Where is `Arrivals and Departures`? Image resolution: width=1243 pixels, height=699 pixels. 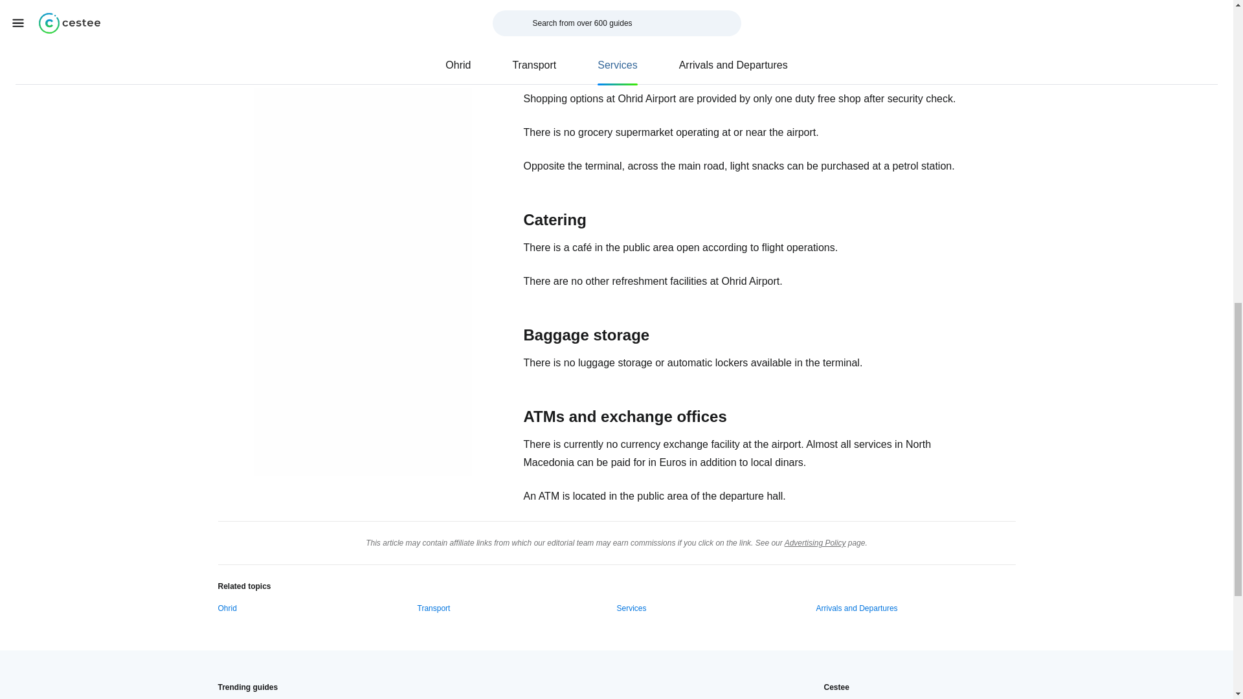
Arrivals and Departures is located at coordinates (856, 608).